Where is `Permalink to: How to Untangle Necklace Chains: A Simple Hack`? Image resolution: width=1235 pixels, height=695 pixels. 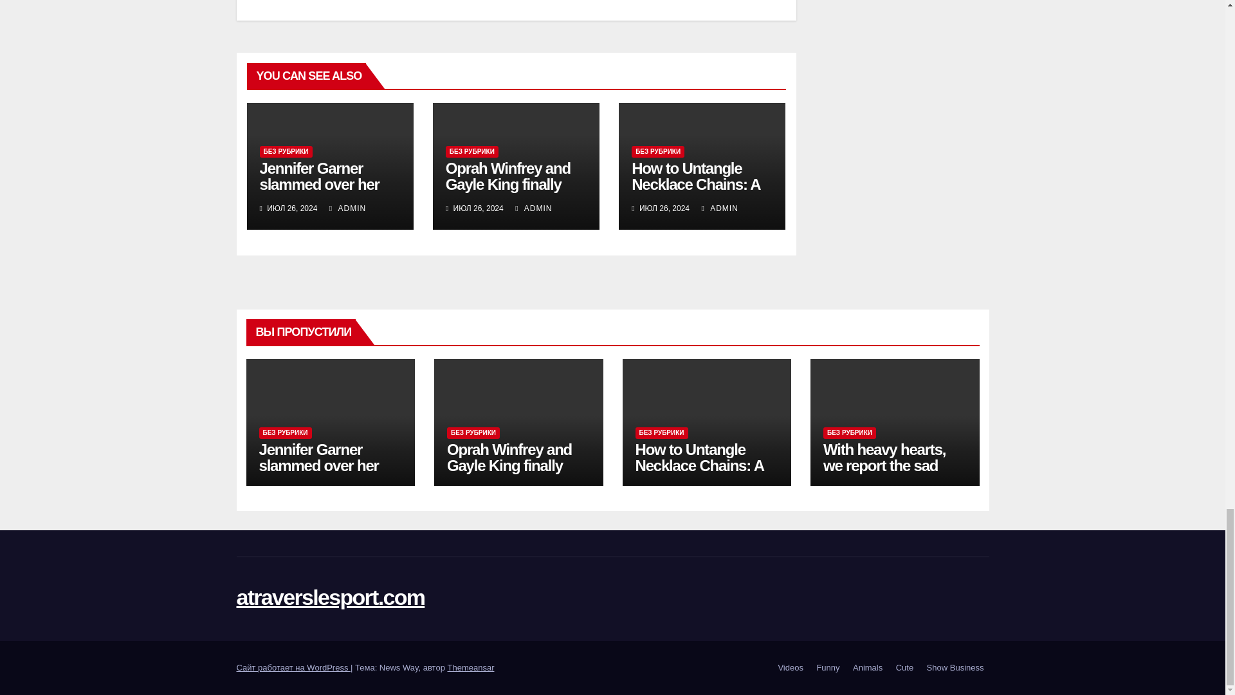
Permalink to: How to Untangle Necklace Chains: A Simple Hack is located at coordinates (699, 465).